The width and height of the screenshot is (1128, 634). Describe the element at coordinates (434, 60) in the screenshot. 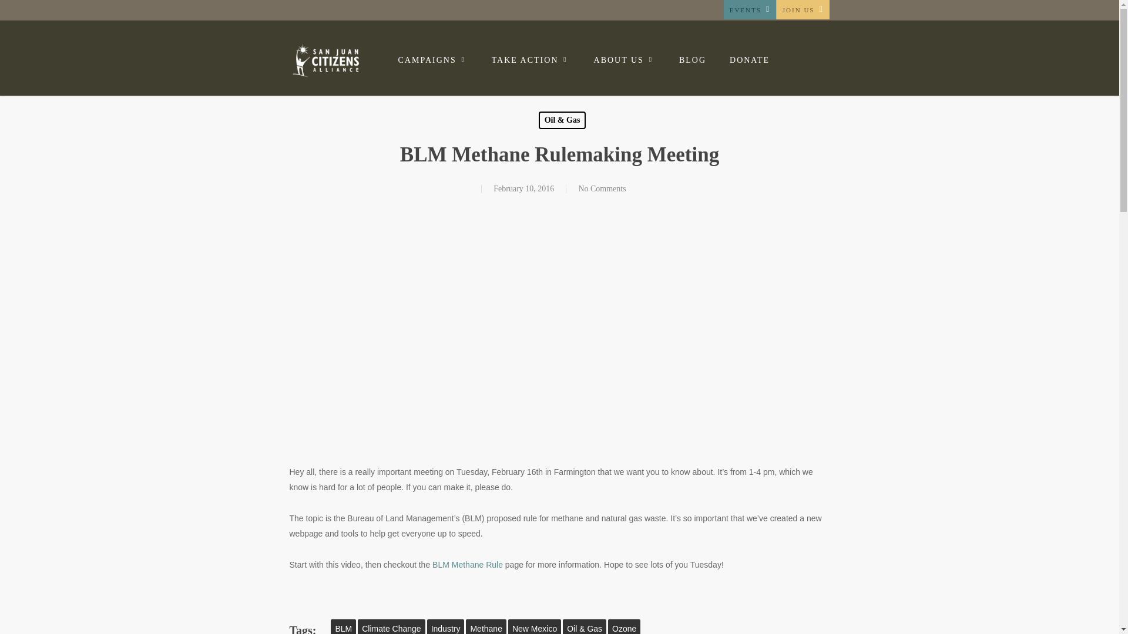

I see `CAMPAIGNS` at that location.